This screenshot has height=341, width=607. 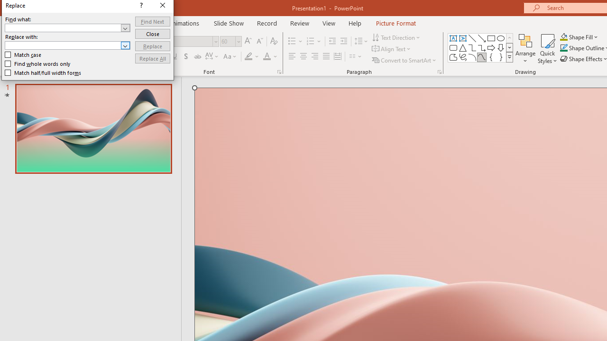 I want to click on Font Color Red, so click(x=267, y=57).